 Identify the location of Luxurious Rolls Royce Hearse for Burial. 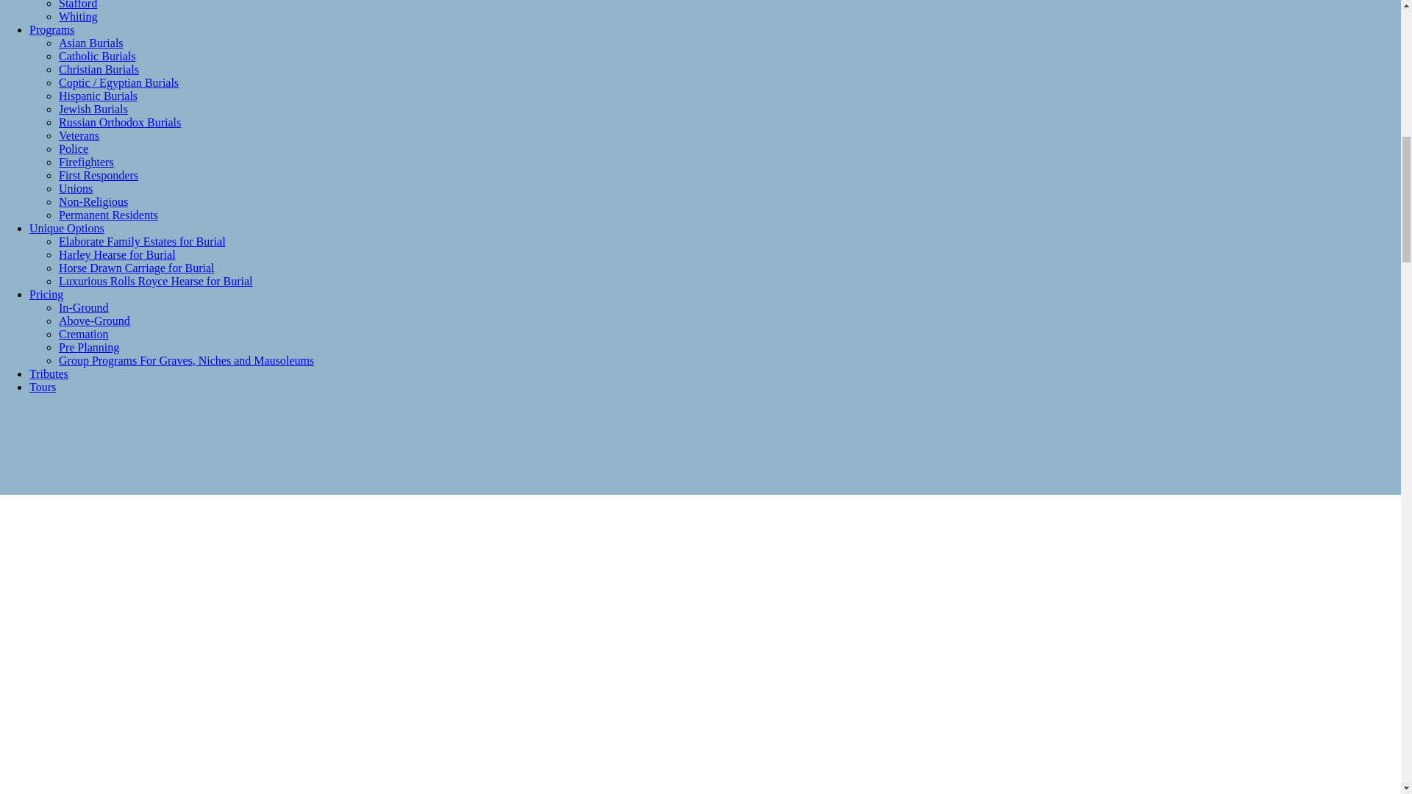
(156, 281).